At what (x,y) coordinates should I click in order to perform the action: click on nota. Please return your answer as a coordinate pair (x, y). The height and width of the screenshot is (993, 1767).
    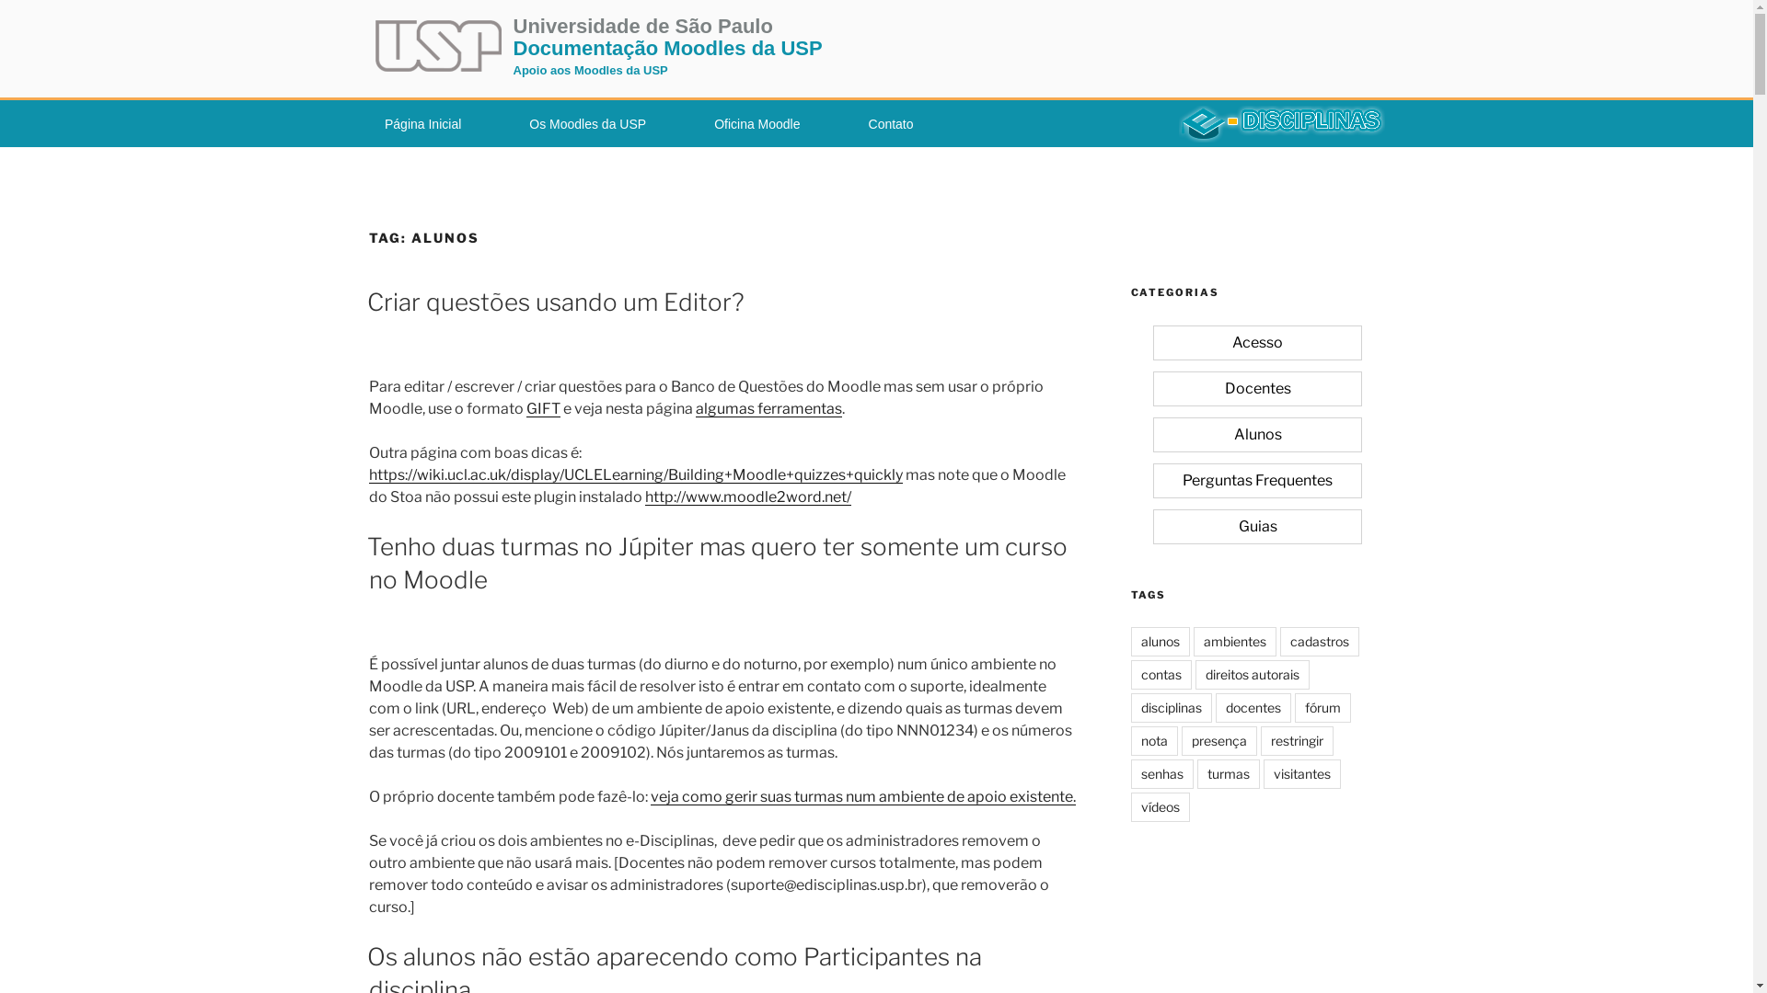
    Looking at the image, I should click on (1154, 741).